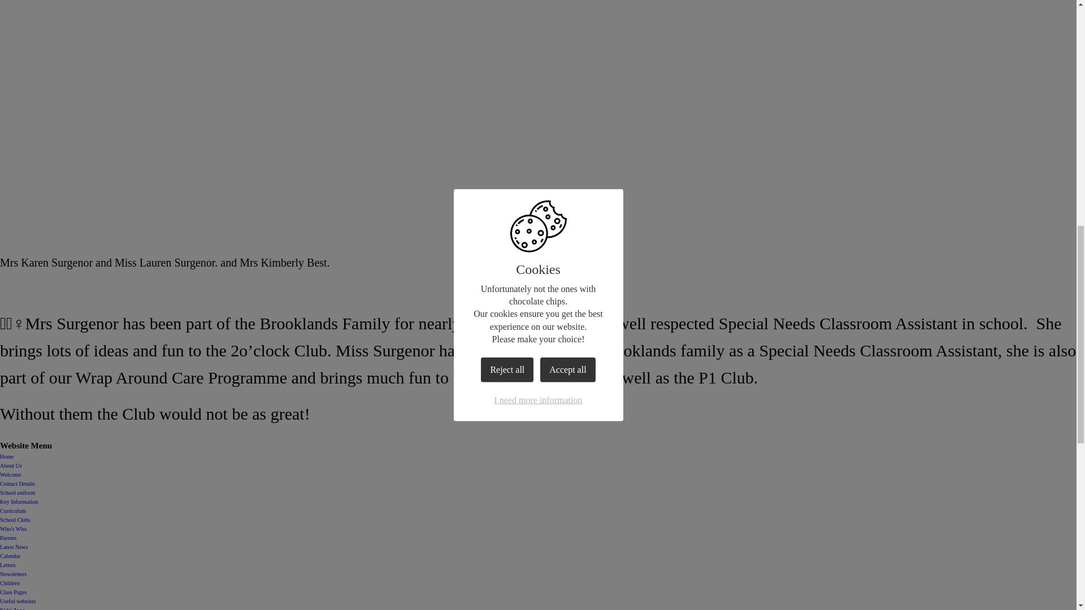  Describe the element at coordinates (17, 483) in the screenshot. I see `Contact Details` at that location.